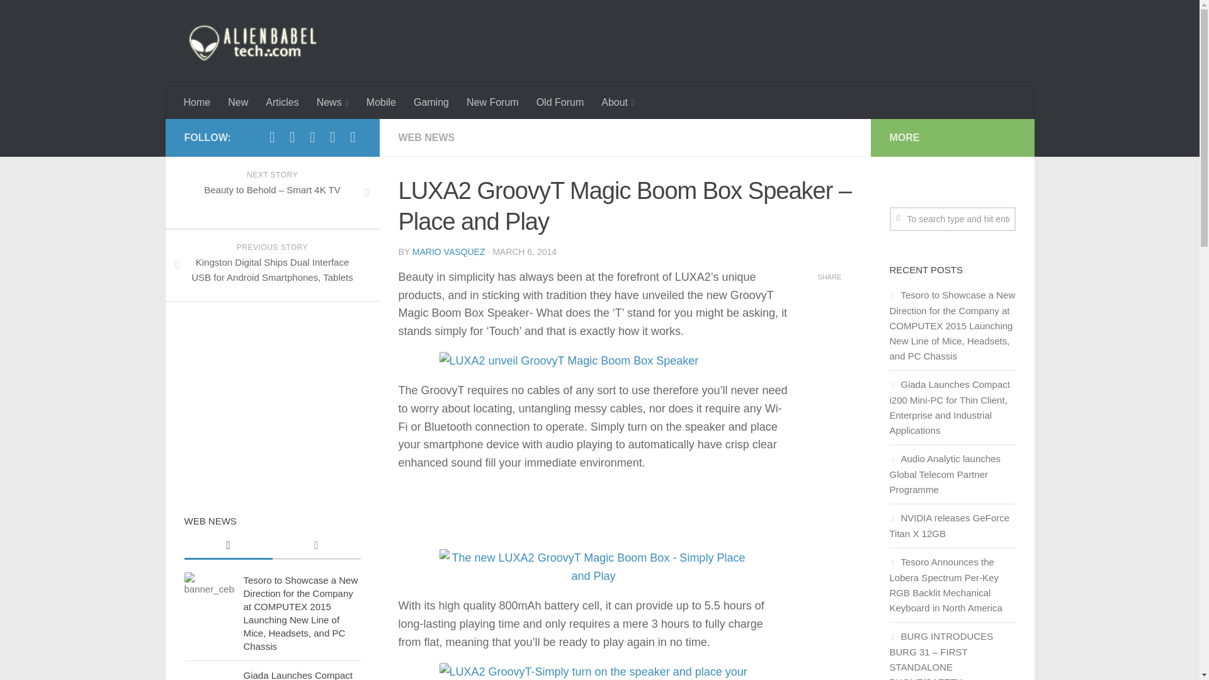 The image size is (1209, 680). I want to click on New Forum, so click(492, 102).